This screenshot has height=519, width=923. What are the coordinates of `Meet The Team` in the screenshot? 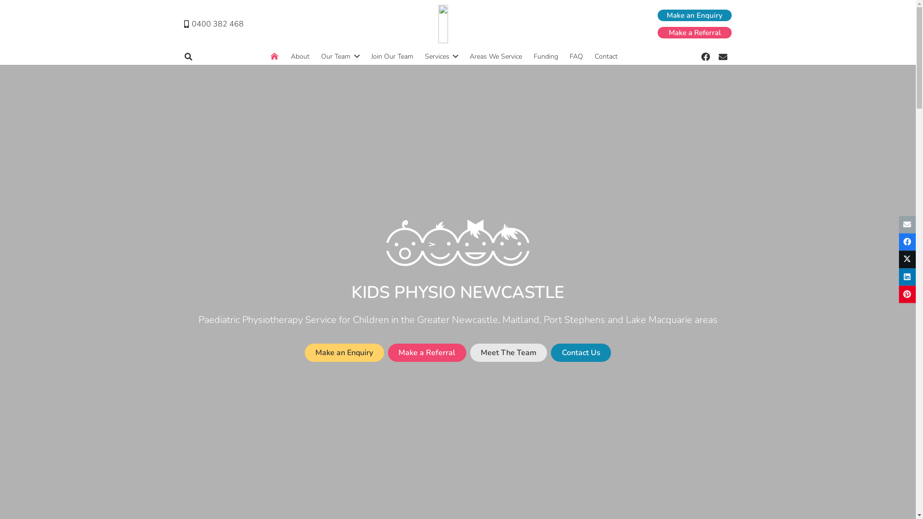 It's located at (509, 353).